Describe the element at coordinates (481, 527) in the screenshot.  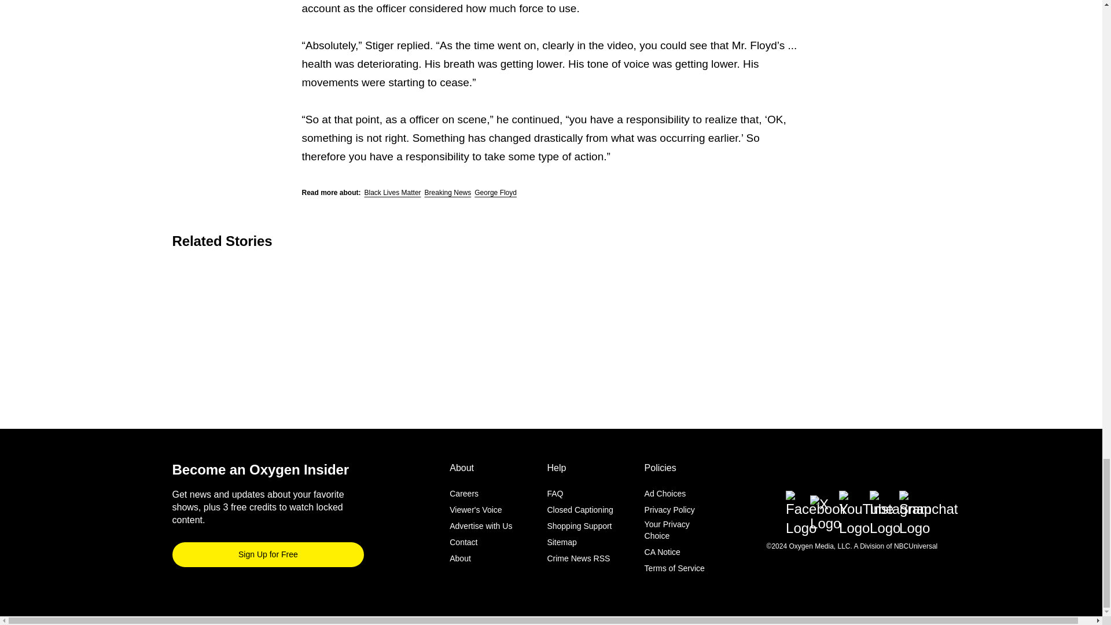
I see `Advertise with Us` at that location.